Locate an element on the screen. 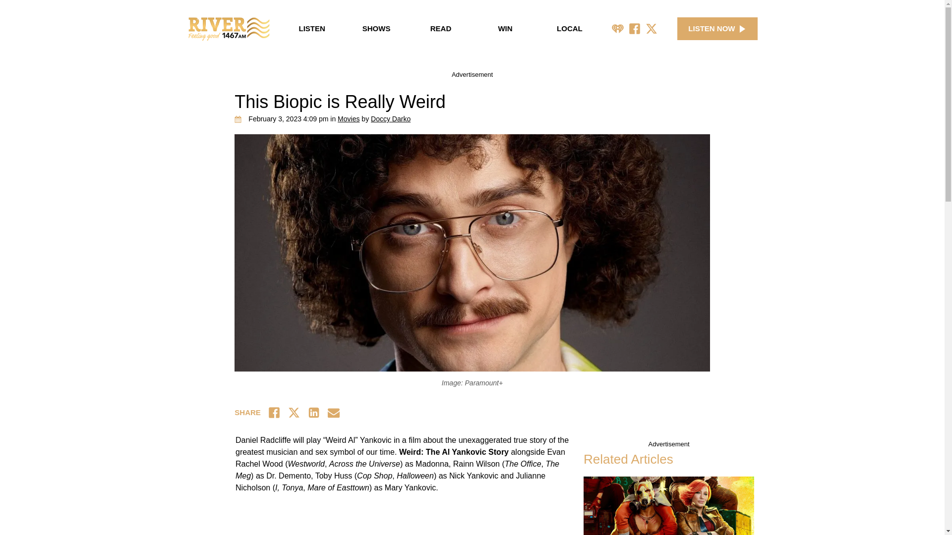  LISTEN is located at coordinates (311, 29).